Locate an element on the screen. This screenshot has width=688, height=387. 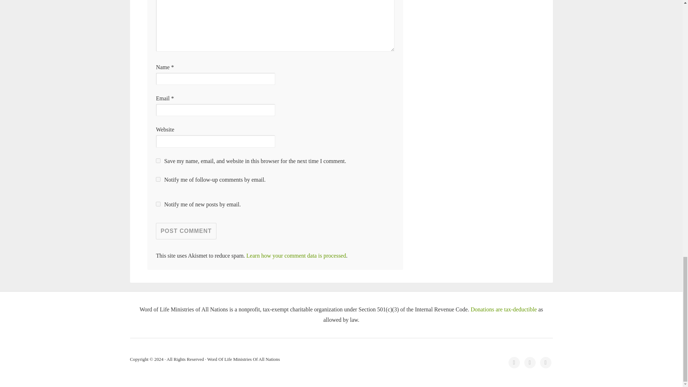
yes is located at coordinates (158, 161).